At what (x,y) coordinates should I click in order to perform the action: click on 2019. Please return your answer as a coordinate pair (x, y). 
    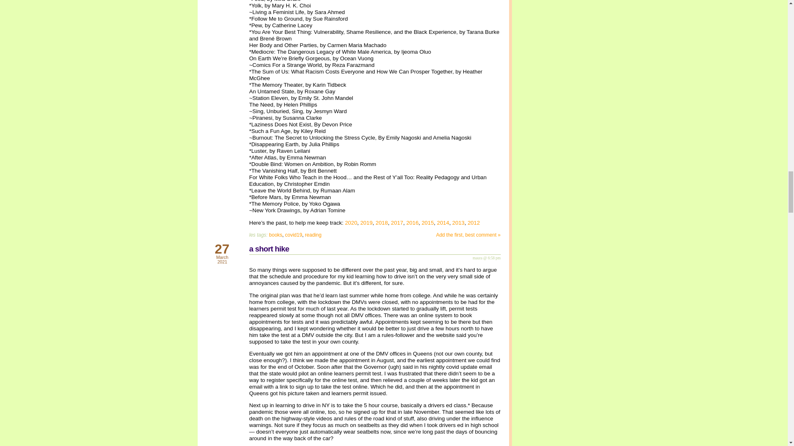
    Looking at the image, I should click on (366, 223).